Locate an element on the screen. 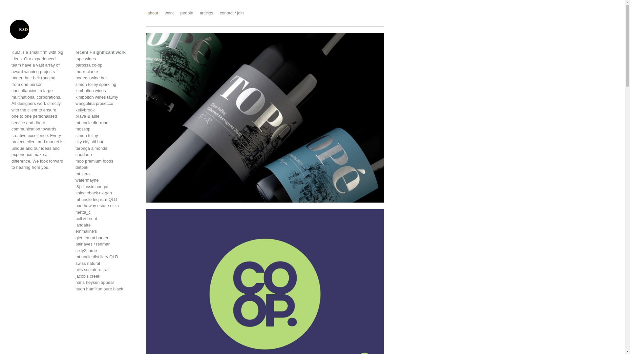 The width and height of the screenshot is (630, 354). emmaline's is located at coordinates (105, 231).